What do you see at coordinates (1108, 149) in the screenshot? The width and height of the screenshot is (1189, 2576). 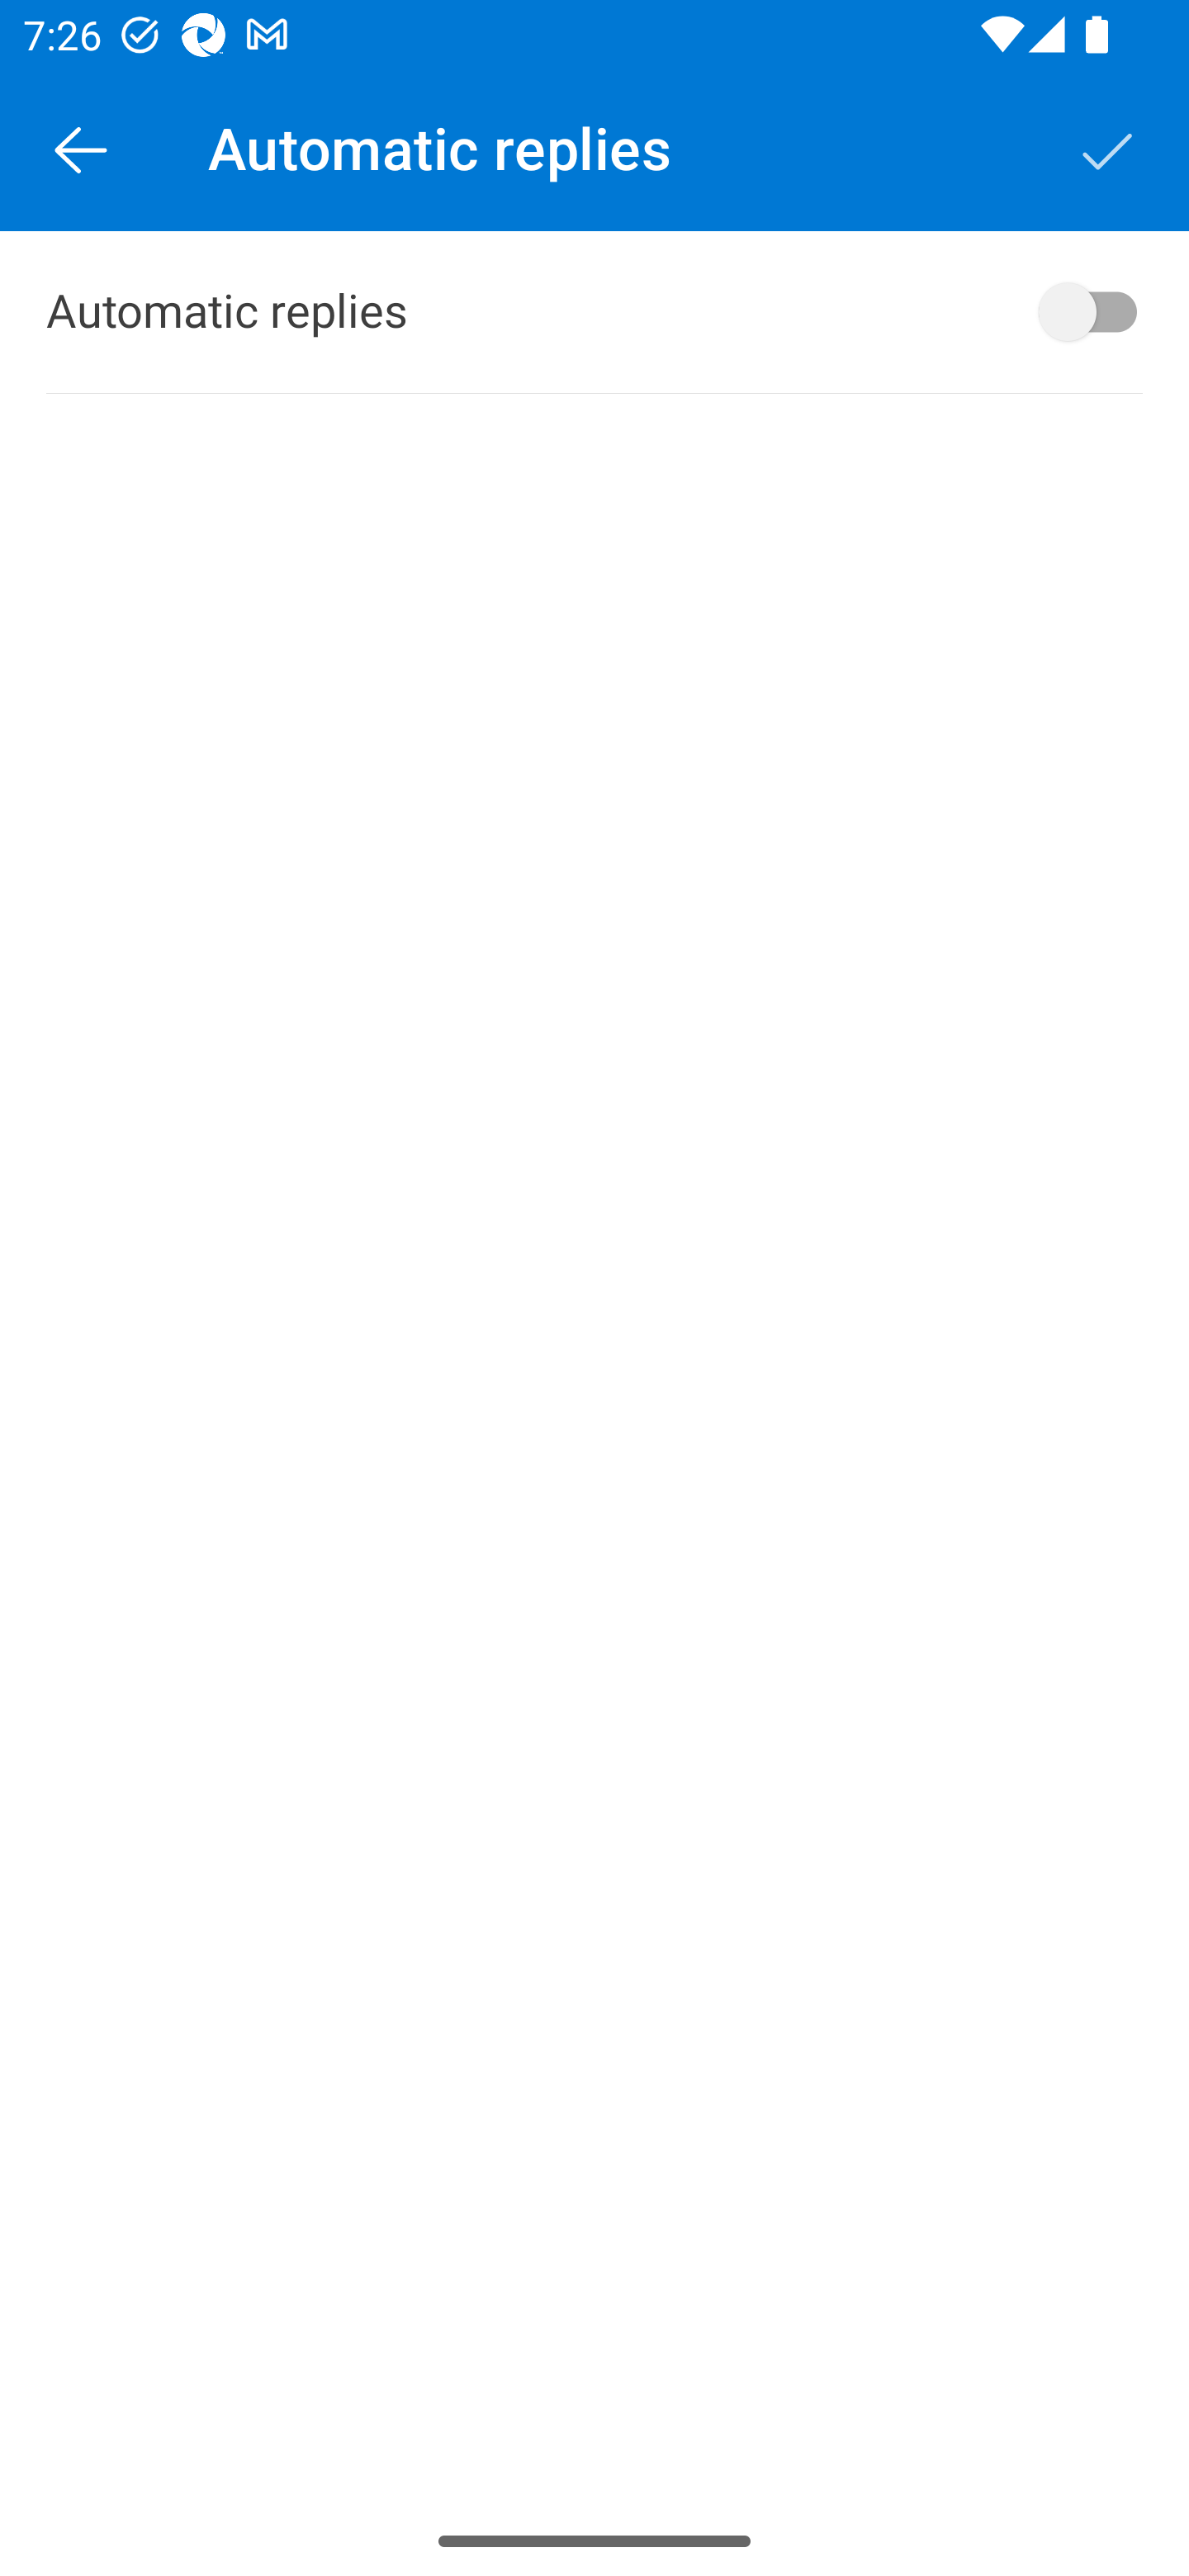 I see `Save` at bounding box center [1108, 149].